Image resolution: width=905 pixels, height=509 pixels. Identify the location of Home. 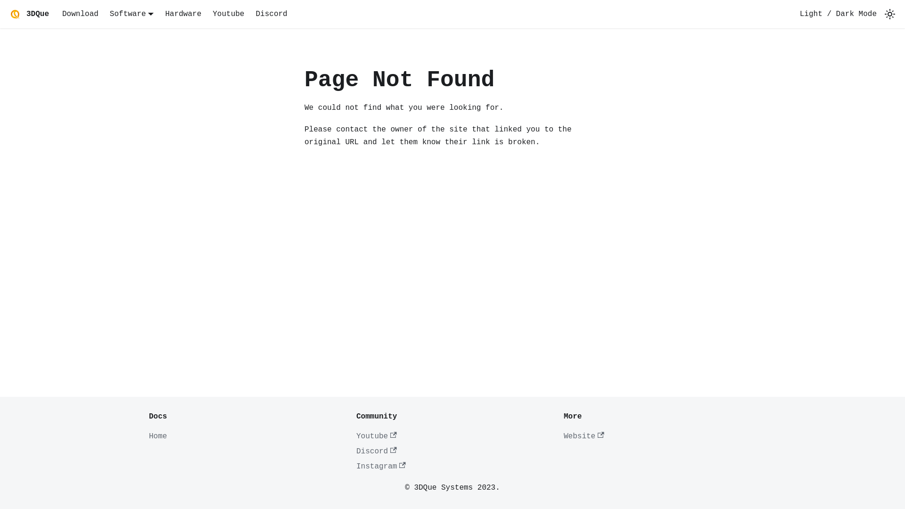
(158, 436).